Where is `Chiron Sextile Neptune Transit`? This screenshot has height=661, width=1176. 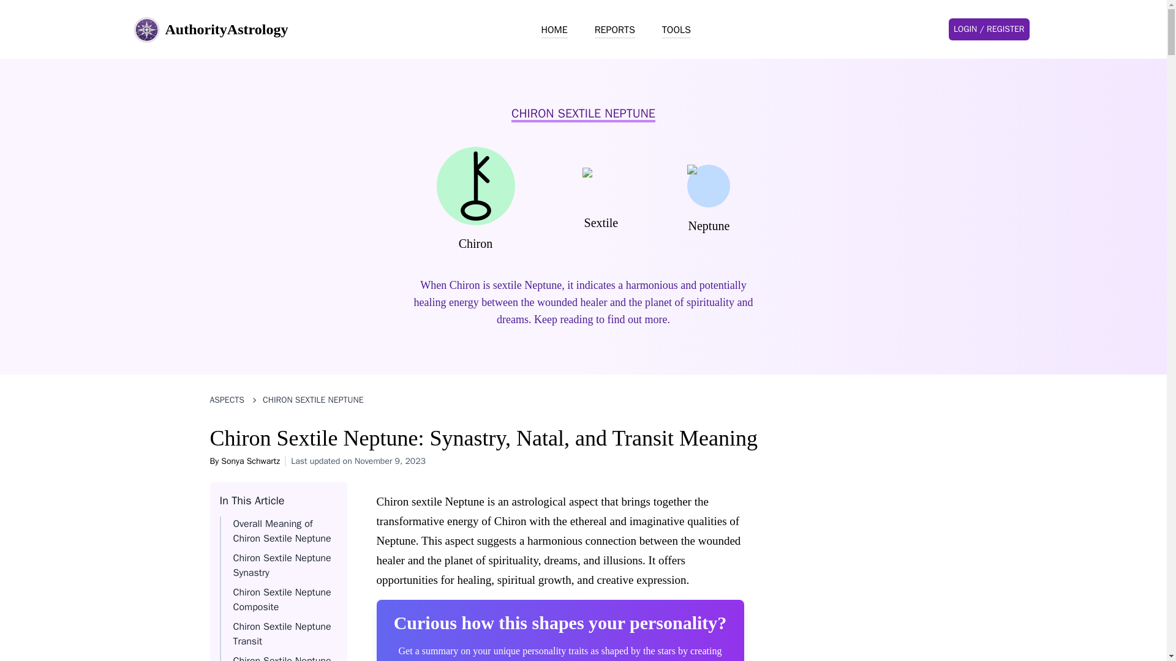 Chiron Sextile Neptune Transit is located at coordinates (282, 634).